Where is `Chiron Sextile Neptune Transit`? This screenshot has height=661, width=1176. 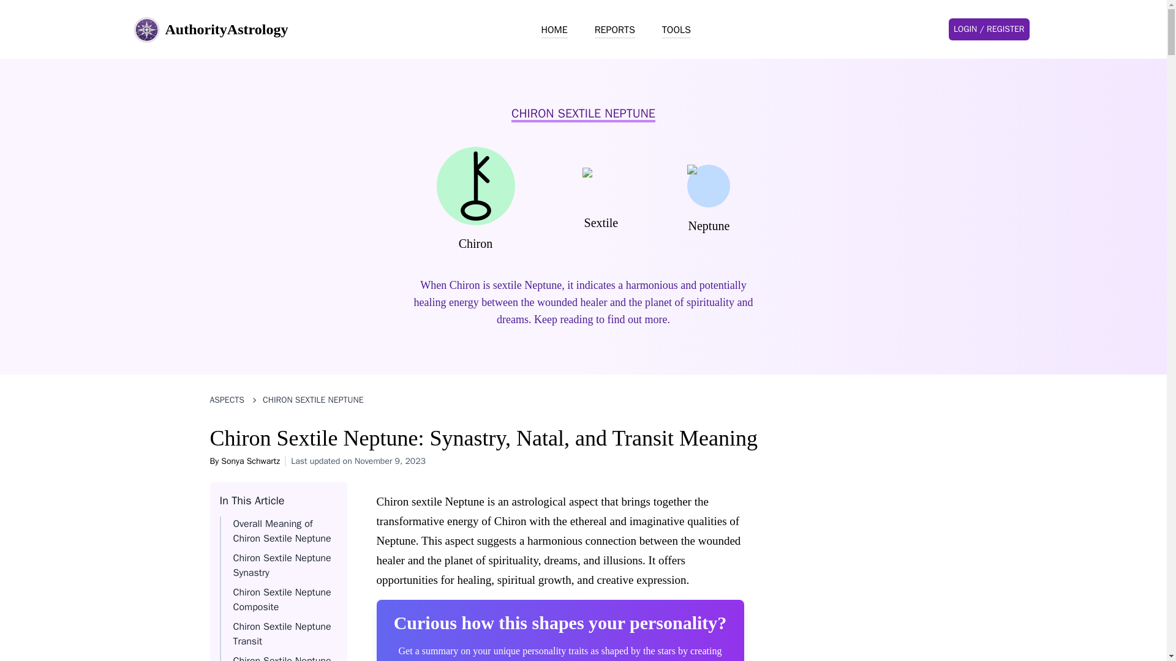 Chiron Sextile Neptune Transit is located at coordinates (282, 634).